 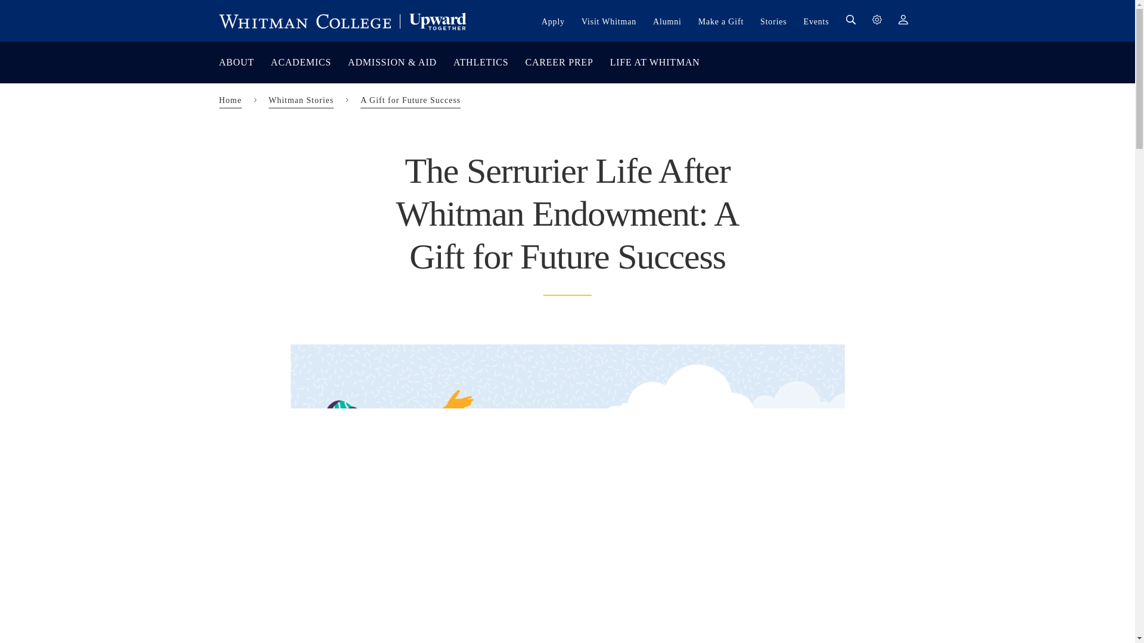 What do you see at coordinates (667, 21) in the screenshot?
I see `Alumni` at bounding box center [667, 21].